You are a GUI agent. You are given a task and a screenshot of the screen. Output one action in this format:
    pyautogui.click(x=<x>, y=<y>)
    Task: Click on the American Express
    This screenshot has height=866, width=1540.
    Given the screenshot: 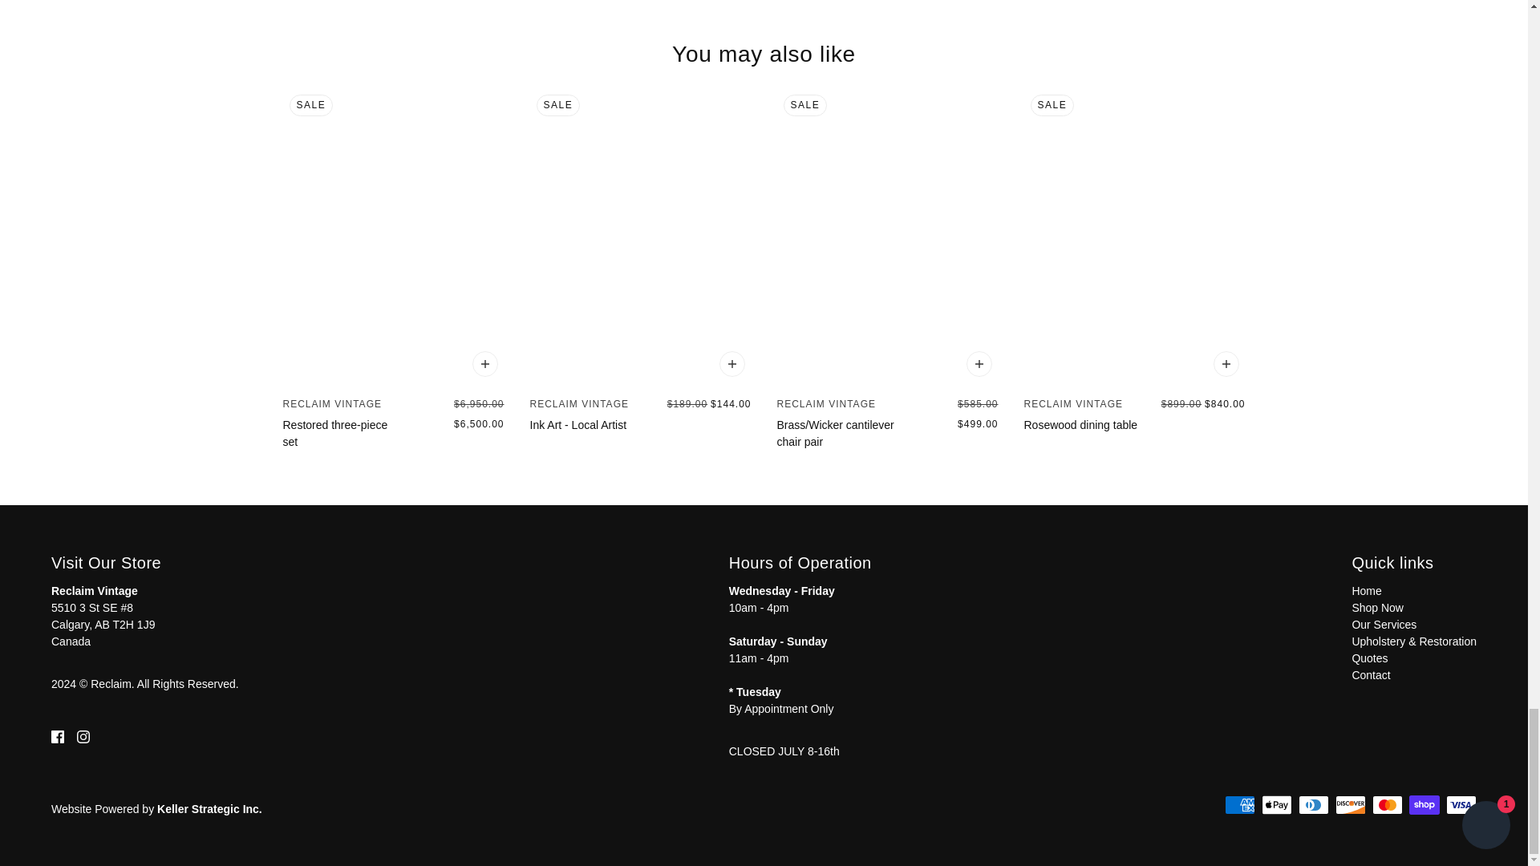 What is the action you would take?
    pyautogui.click(x=1239, y=805)
    